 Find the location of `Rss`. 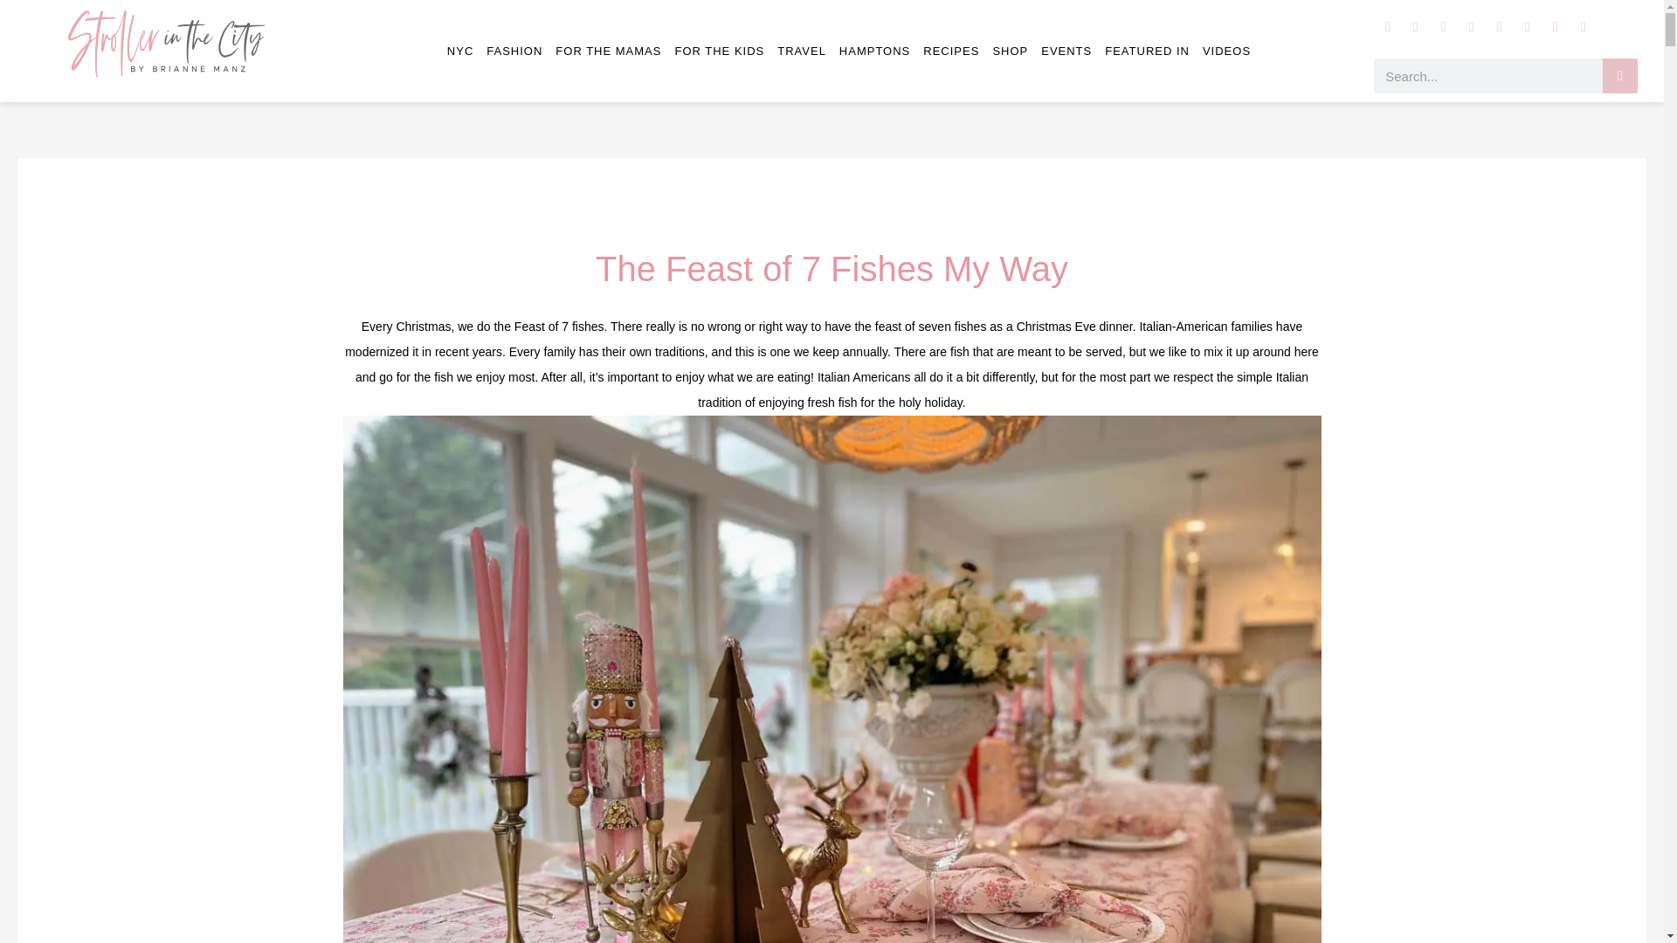

Rss is located at coordinates (1584, 27).